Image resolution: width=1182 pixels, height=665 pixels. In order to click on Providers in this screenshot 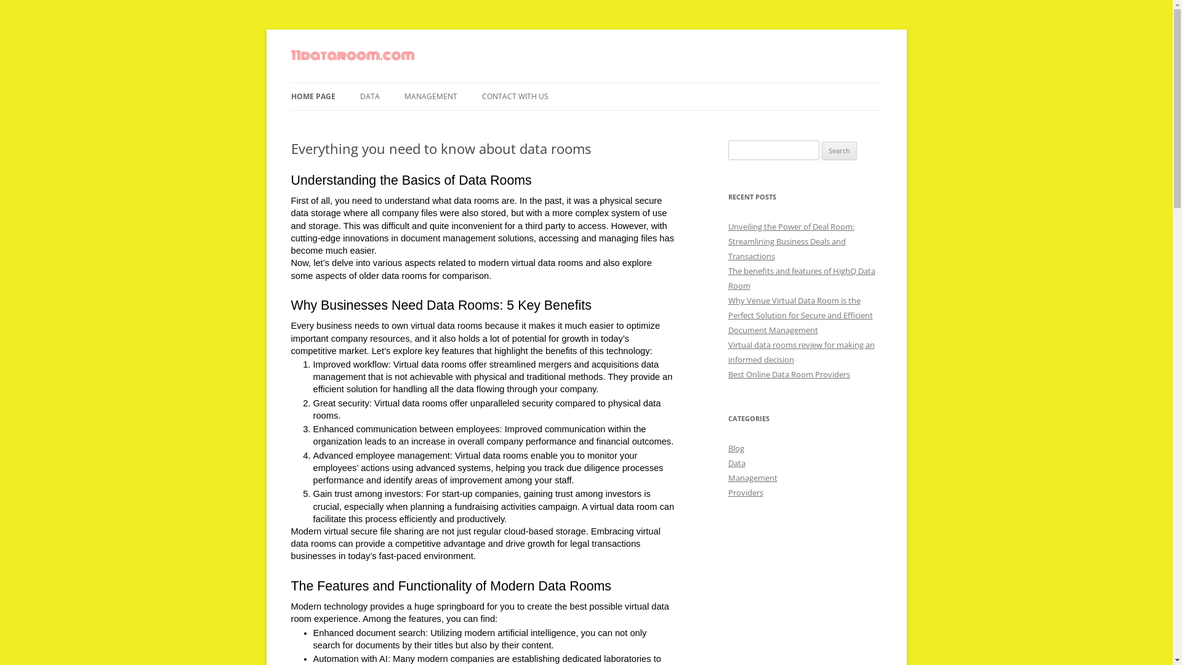, I will do `click(745, 493)`.